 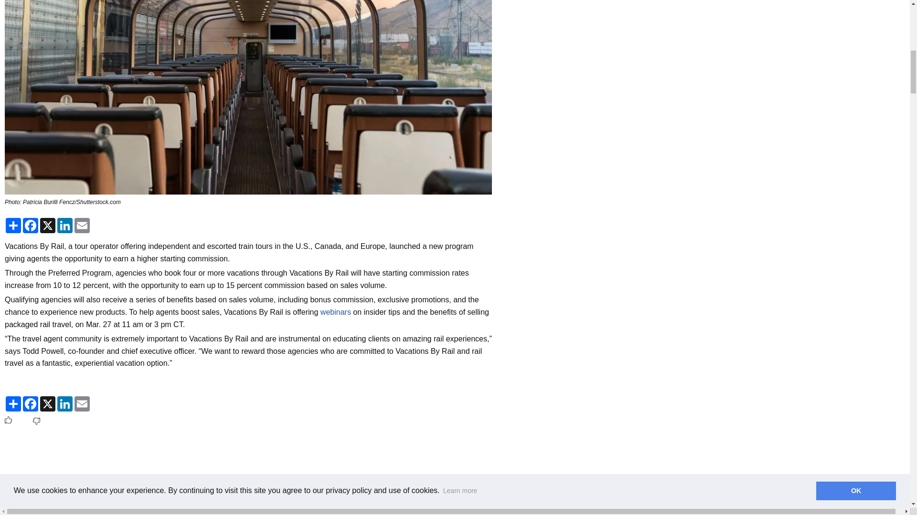 What do you see at coordinates (82, 403) in the screenshot?
I see `Email` at bounding box center [82, 403].